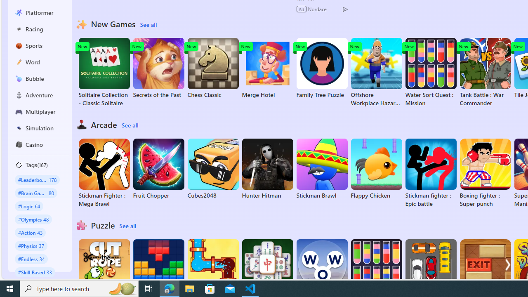 The width and height of the screenshot is (528, 297). I want to click on See all, so click(127, 226).